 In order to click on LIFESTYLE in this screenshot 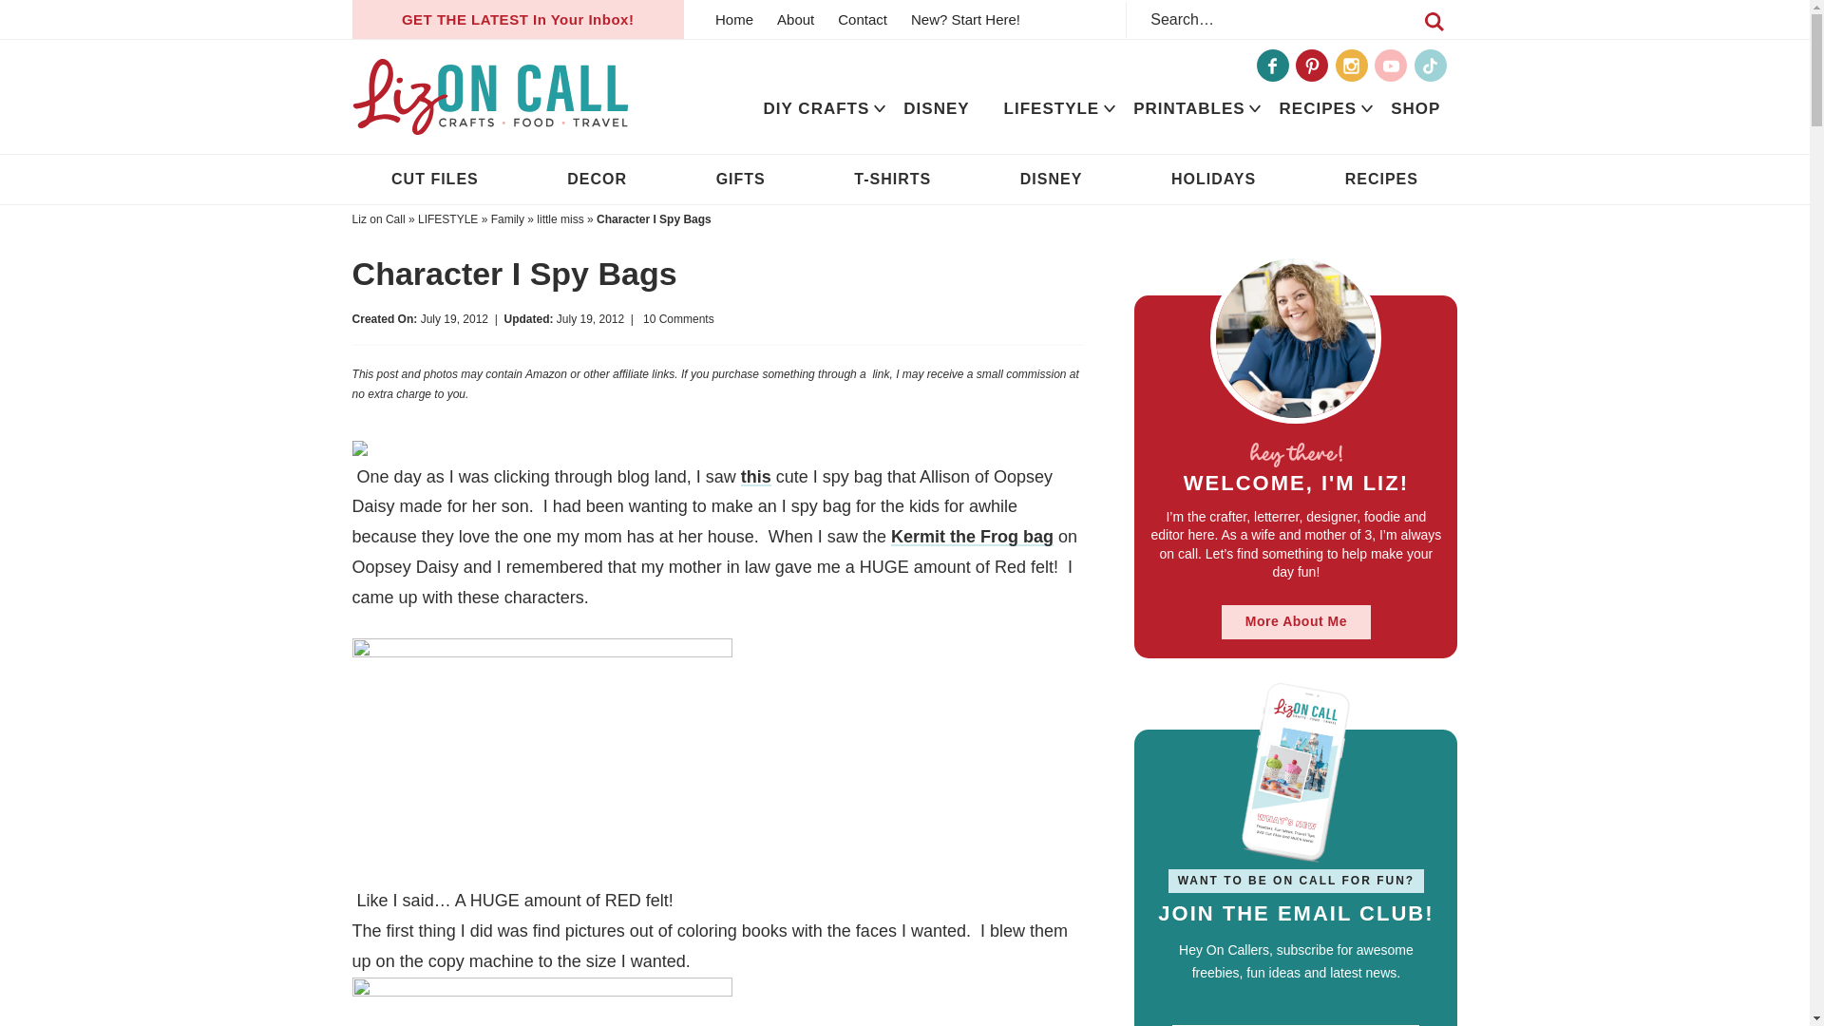, I will do `click(1051, 108)`.